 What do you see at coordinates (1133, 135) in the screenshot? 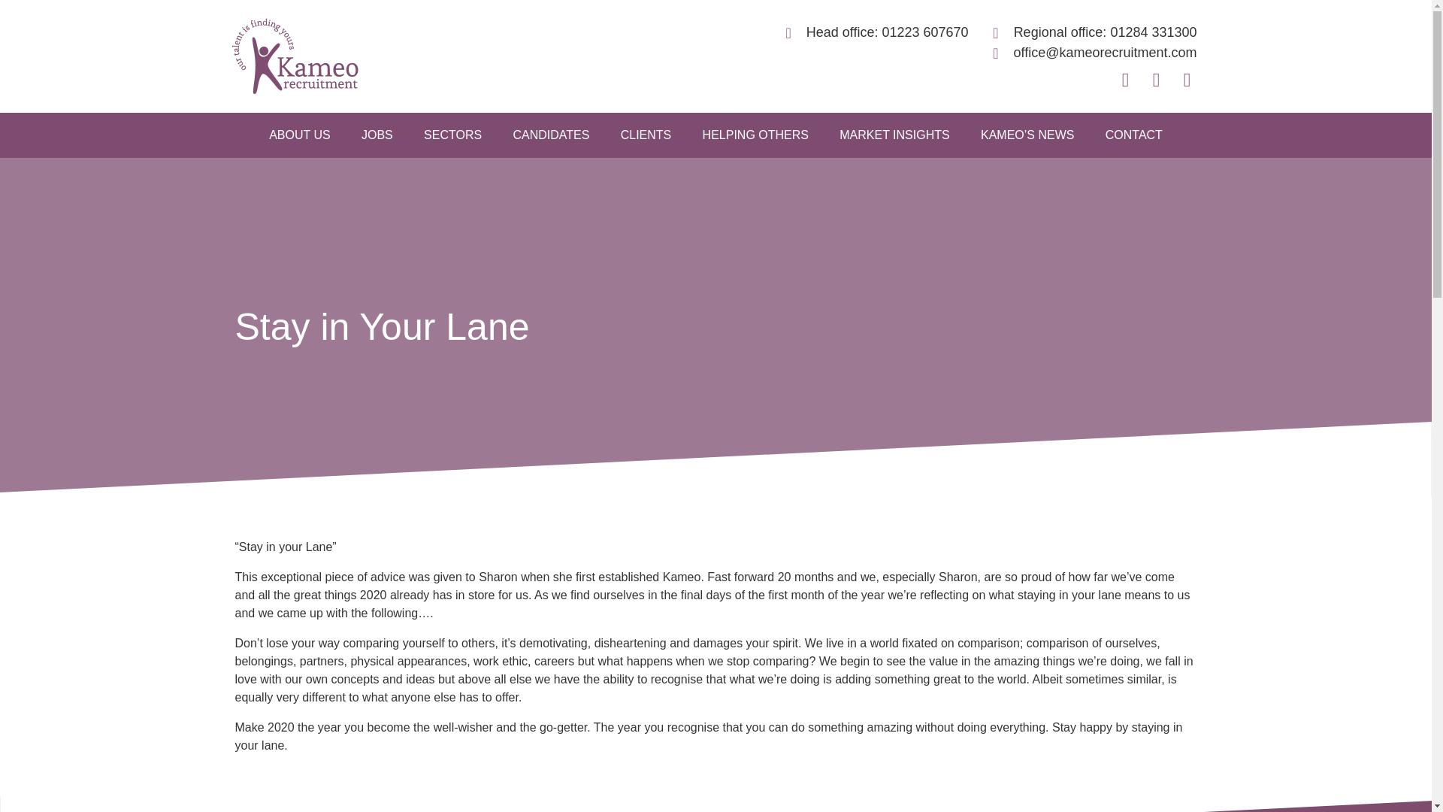
I see `CONTACT` at bounding box center [1133, 135].